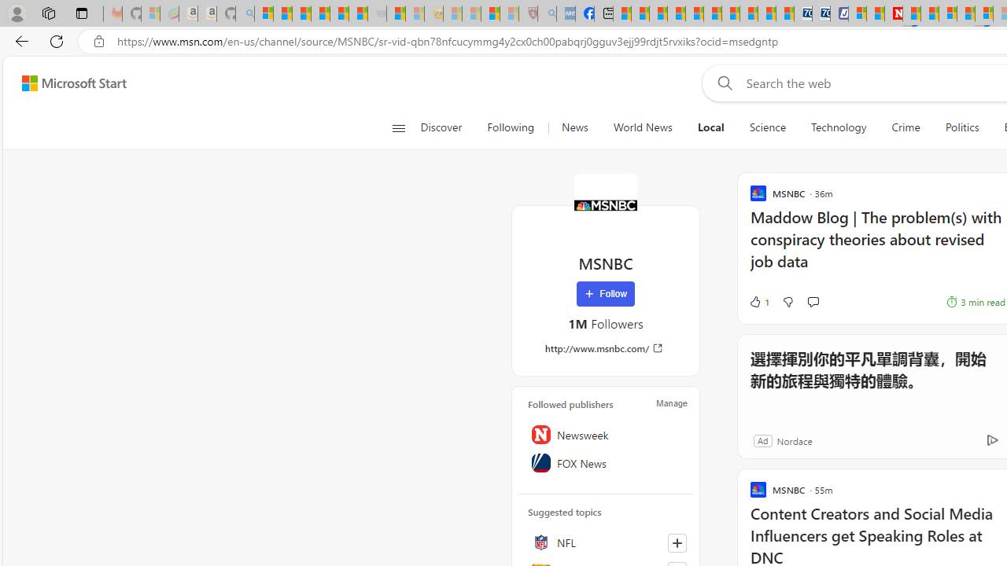 The height and width of the screenshot is (566, 1007). Describe the element at coordinates (672, 402) in the screenshot. I see `Manage` at that location.